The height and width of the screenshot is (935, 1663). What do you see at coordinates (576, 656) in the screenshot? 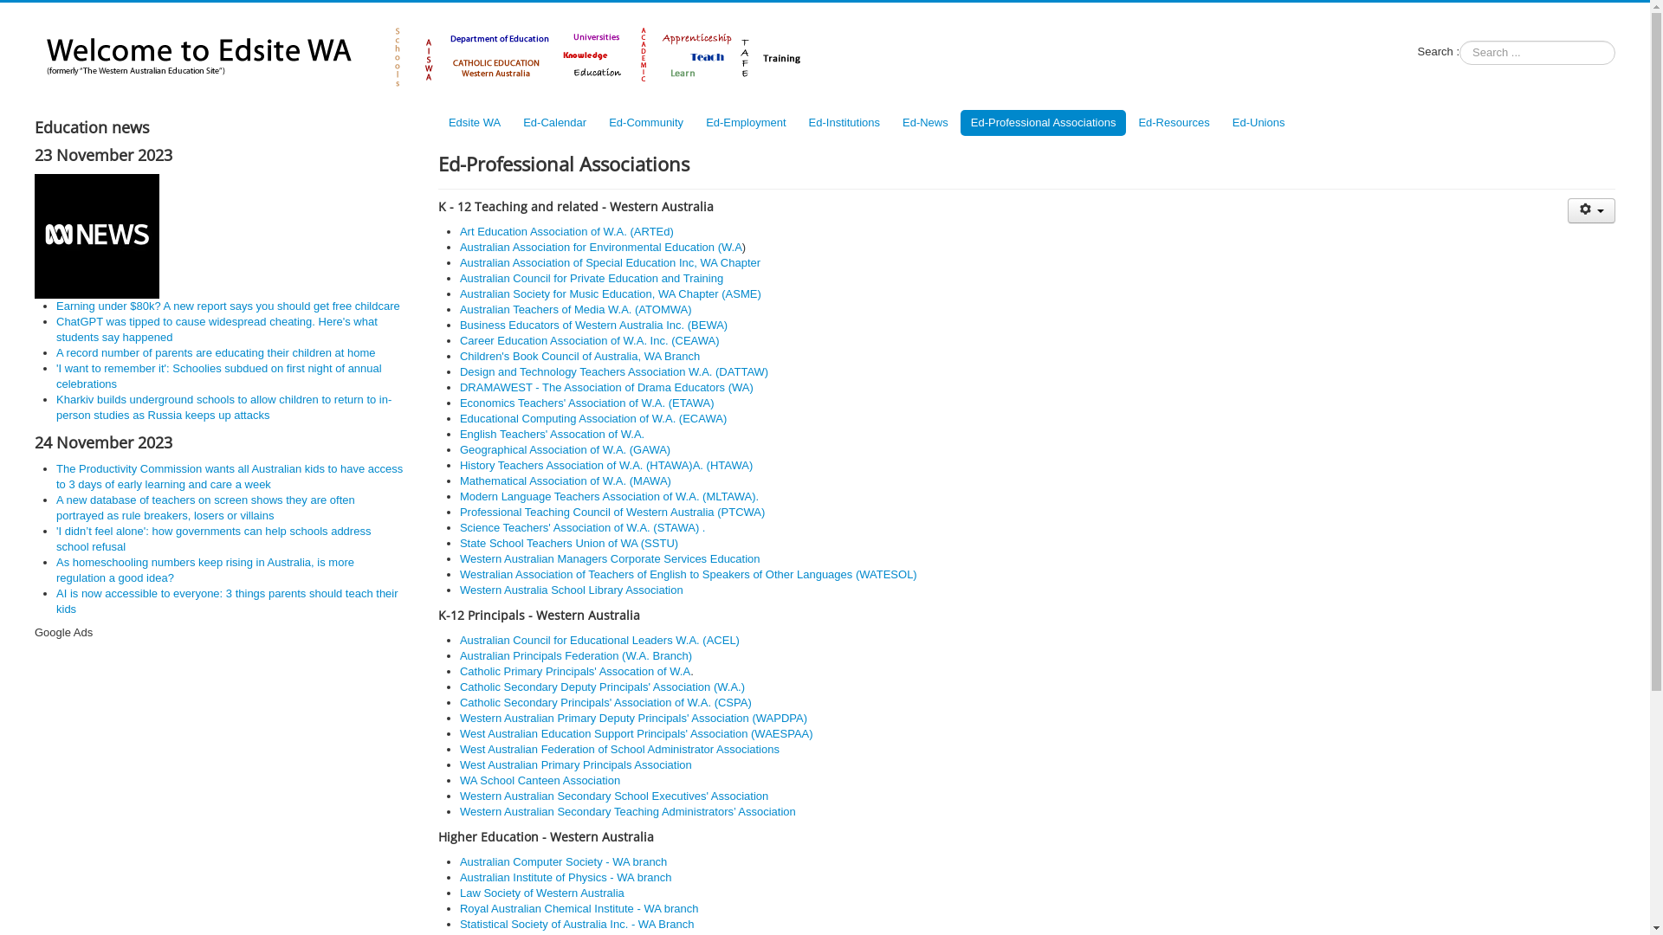
I see `Australian Principals Federation (W.A. Branch)` at bounding box center [576, 656].